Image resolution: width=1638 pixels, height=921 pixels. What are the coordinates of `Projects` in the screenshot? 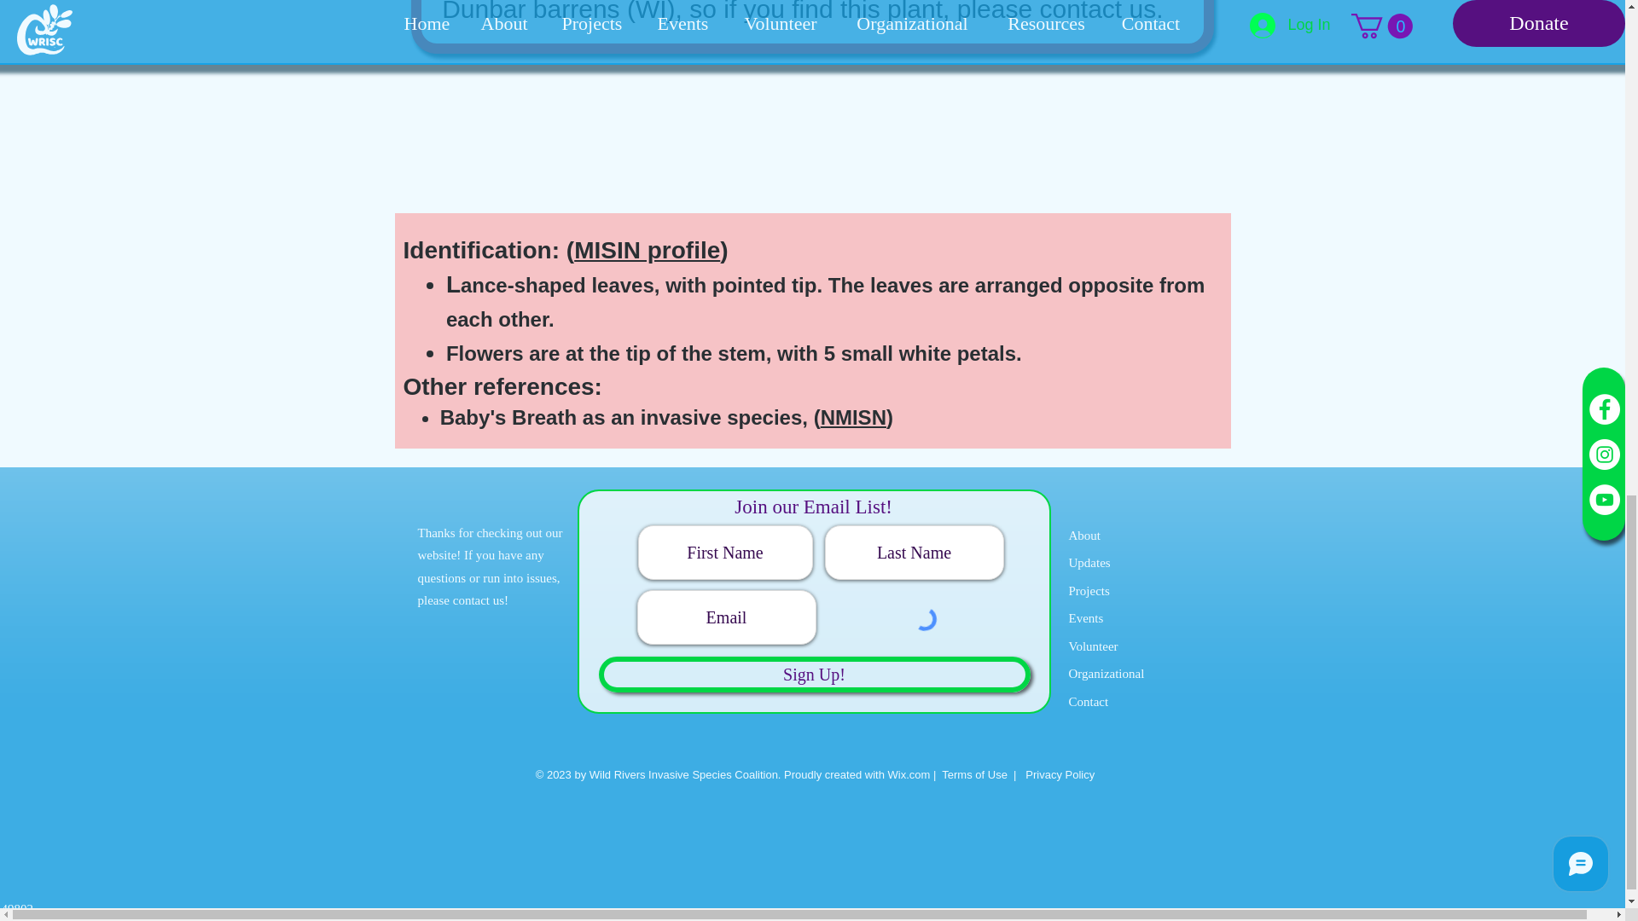 It's located at (1088, 590).